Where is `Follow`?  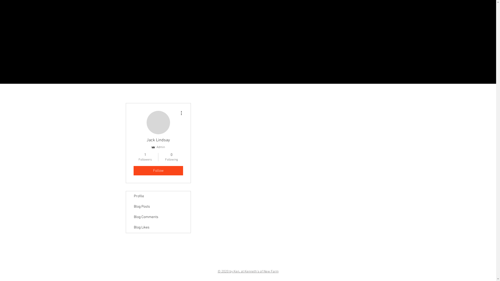
Follow is located at coordinates (158, 171).